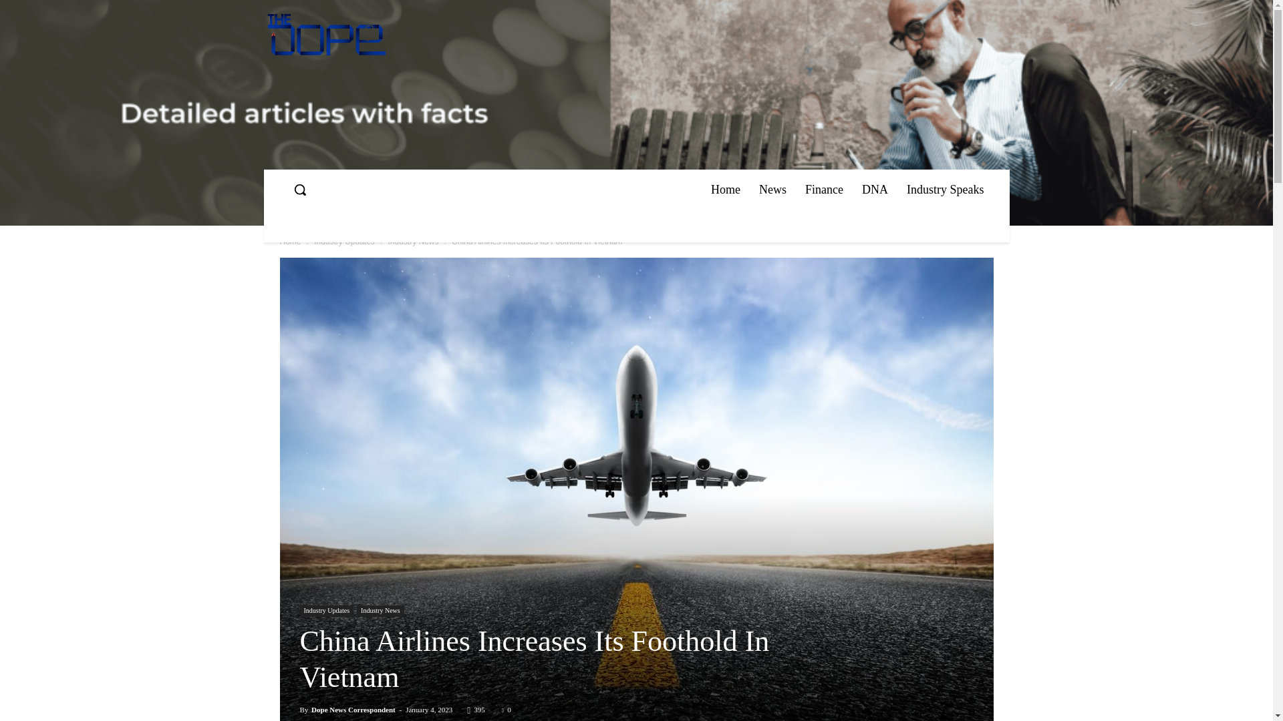 The image size is (1283, 721). What do you see at coordinates (326, 612) in the screenshot?
I see `Industry Updates` at bounding box center [326, 612].